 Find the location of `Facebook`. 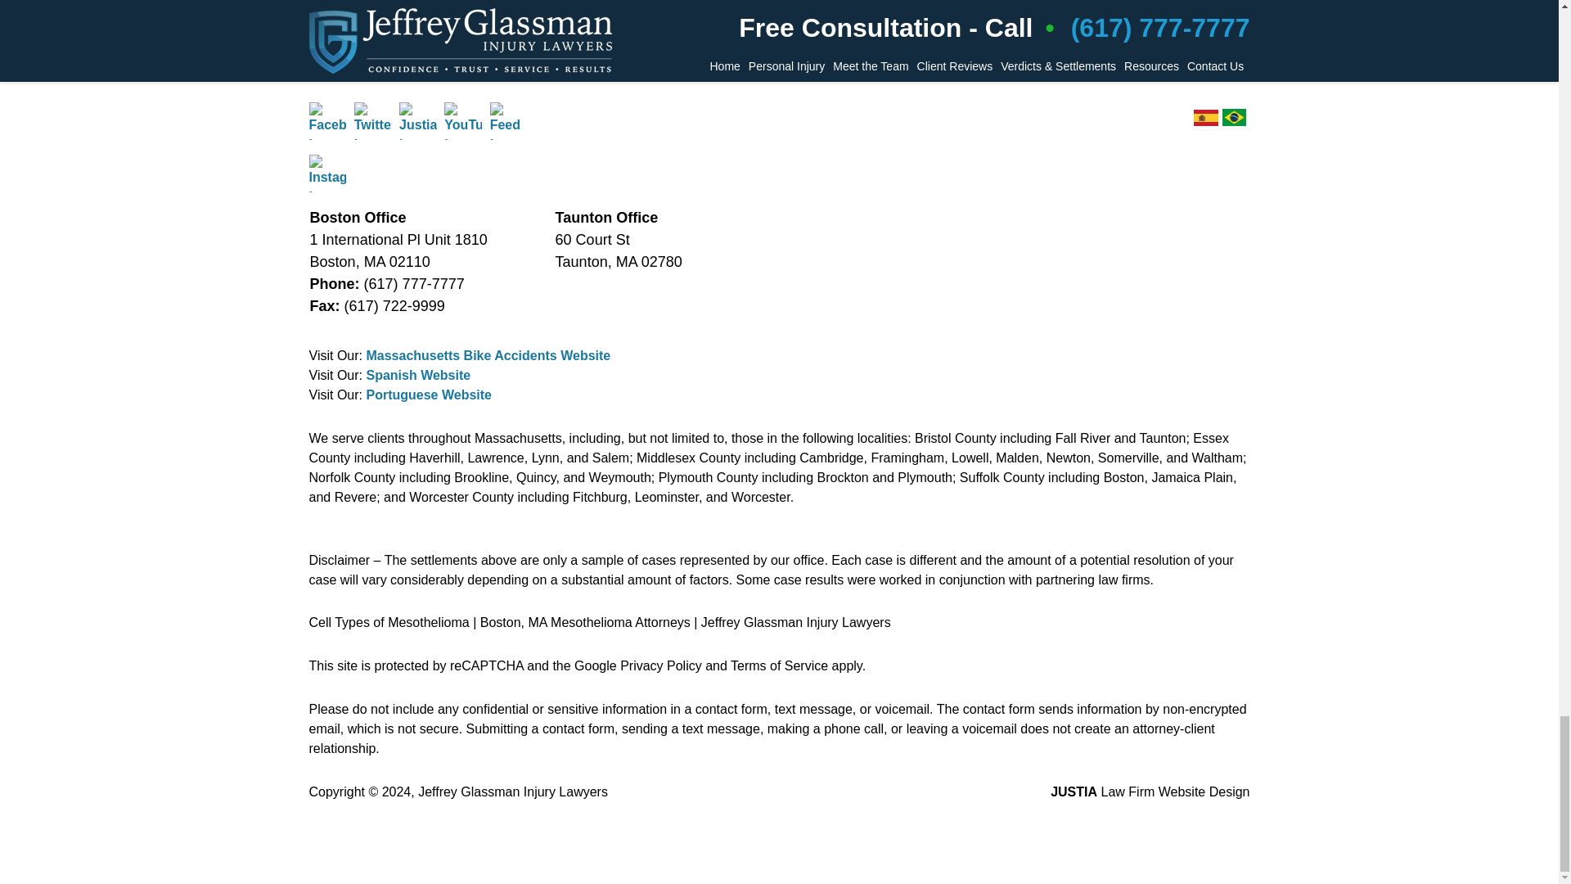

Facebook is located at coordinates (328, 121).